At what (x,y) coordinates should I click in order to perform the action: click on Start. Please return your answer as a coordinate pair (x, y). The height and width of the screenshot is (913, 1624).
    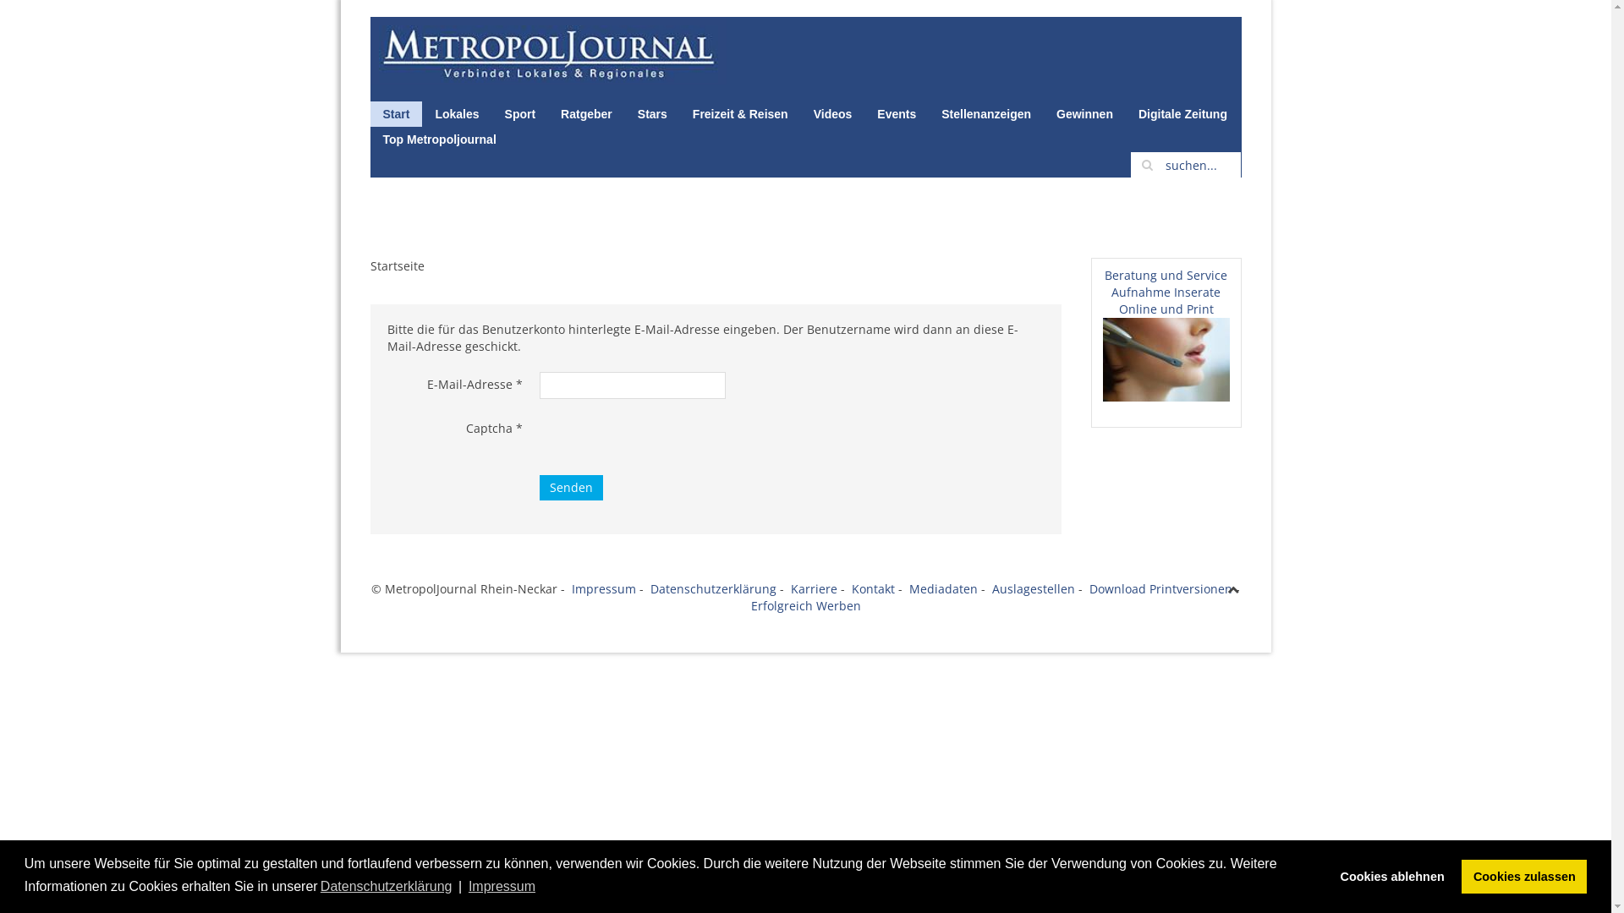
    Looking at the image, I should click on (397, 114).